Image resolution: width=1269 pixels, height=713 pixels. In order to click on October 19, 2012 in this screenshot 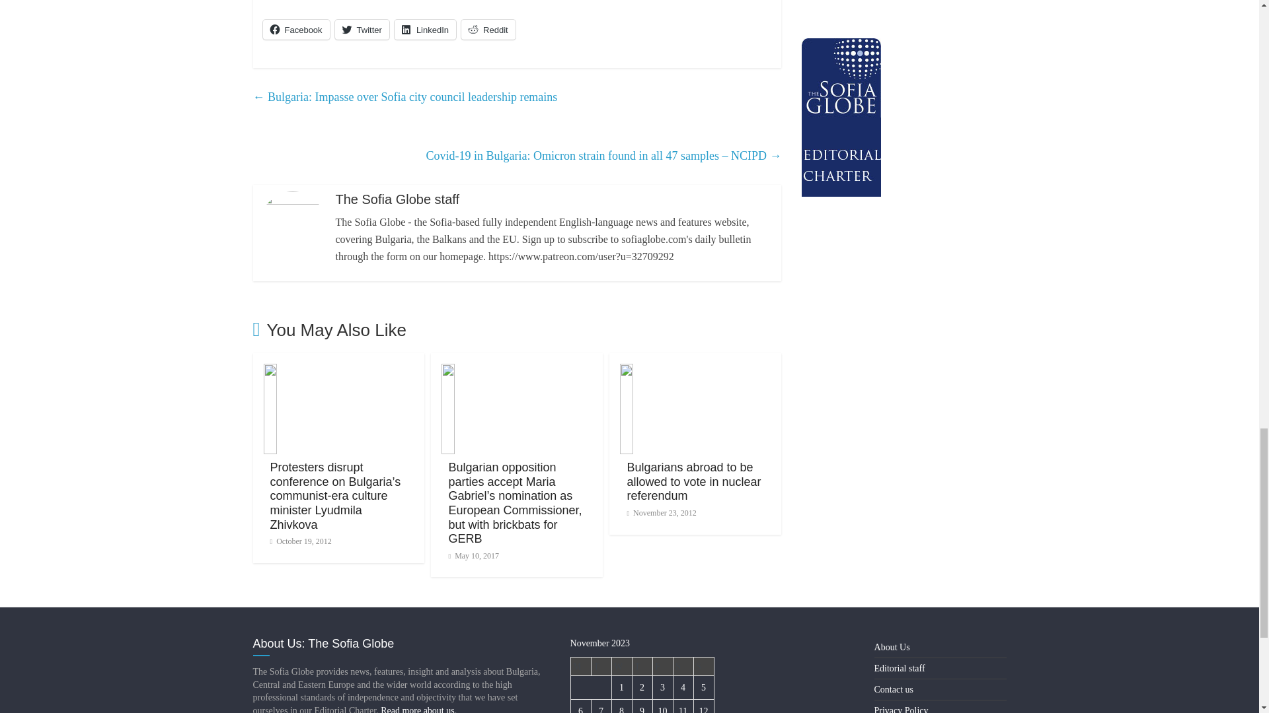, I will do `click(300, 541)`.